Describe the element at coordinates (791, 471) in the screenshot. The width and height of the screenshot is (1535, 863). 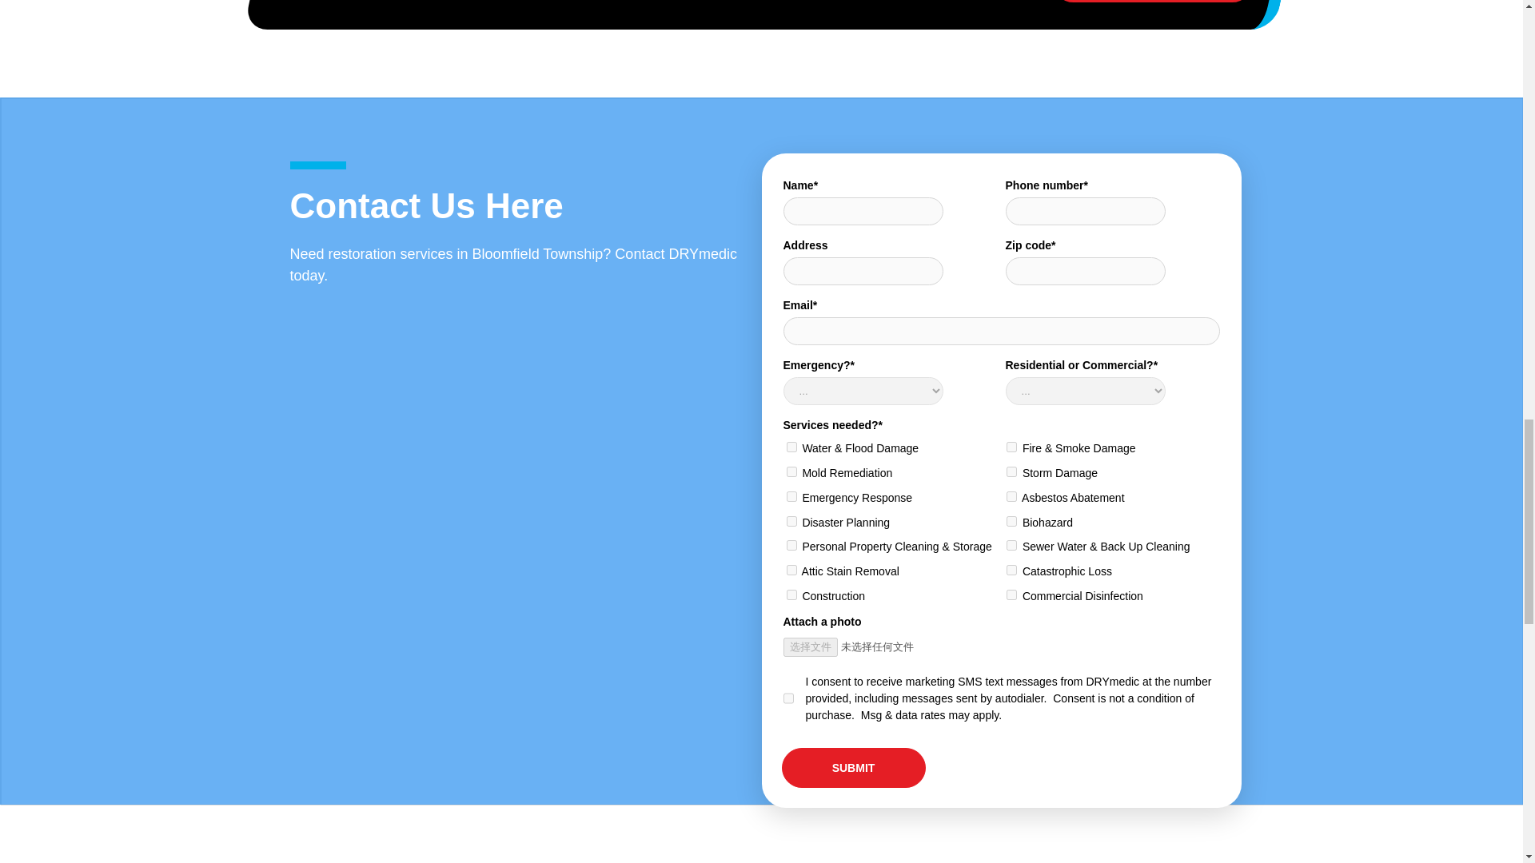
I see `Mold Remediation` at that location.